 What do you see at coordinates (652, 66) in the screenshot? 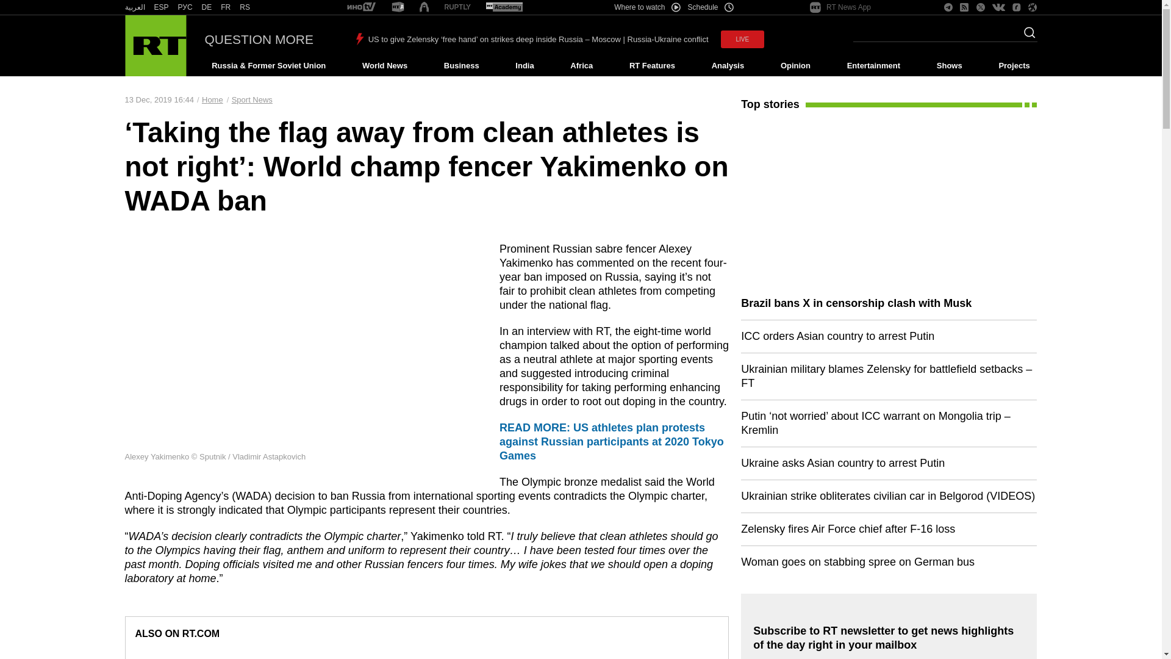
I see `RT Features` at bounding box center [652, 66].